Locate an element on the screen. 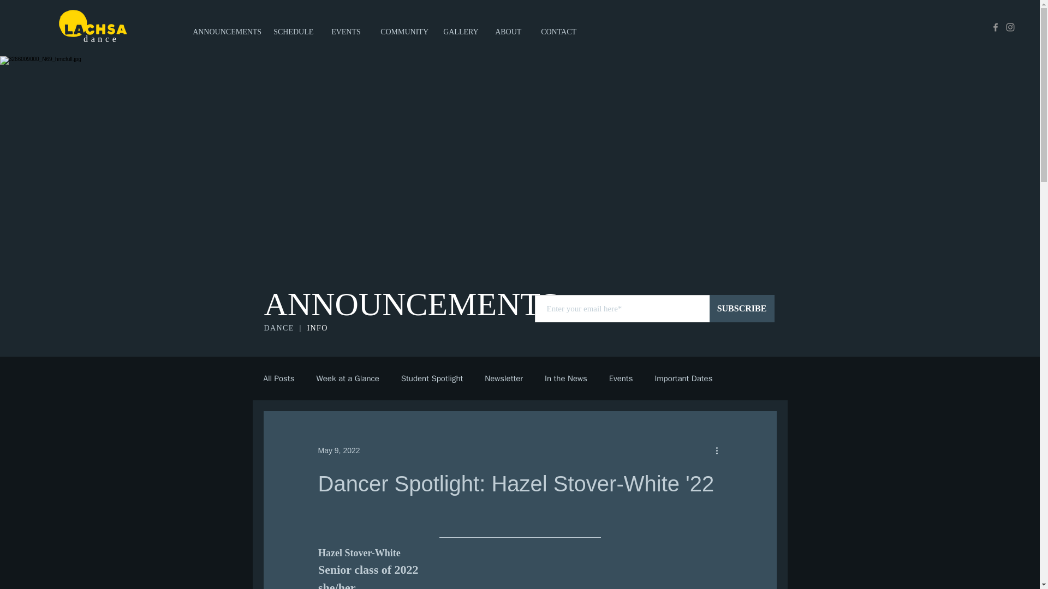  Newsletter is located at coordinates (503, 378).